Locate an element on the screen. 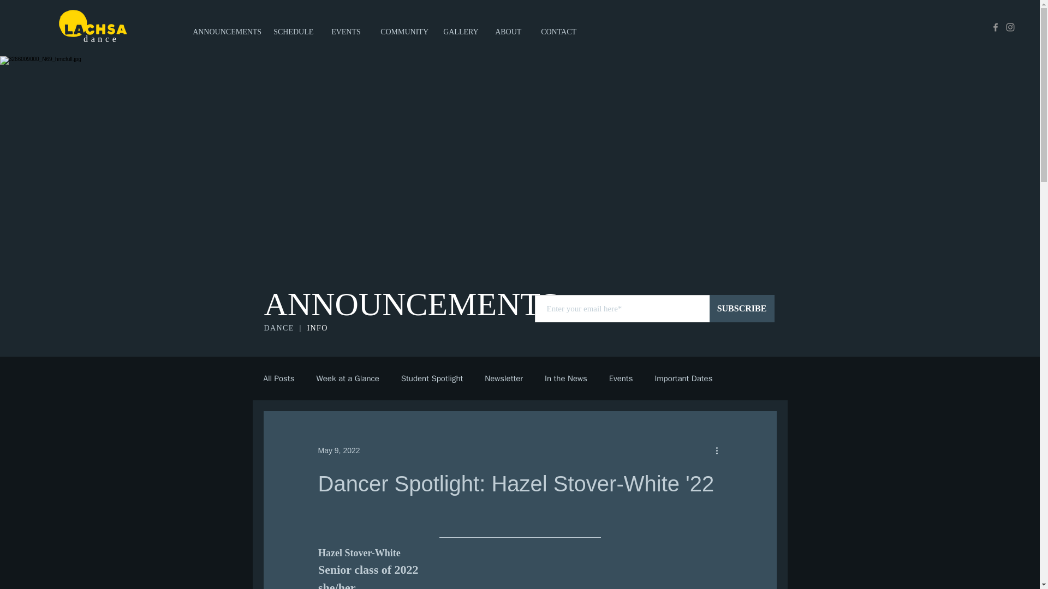  Newsletter is located at coordinates (503, 378).